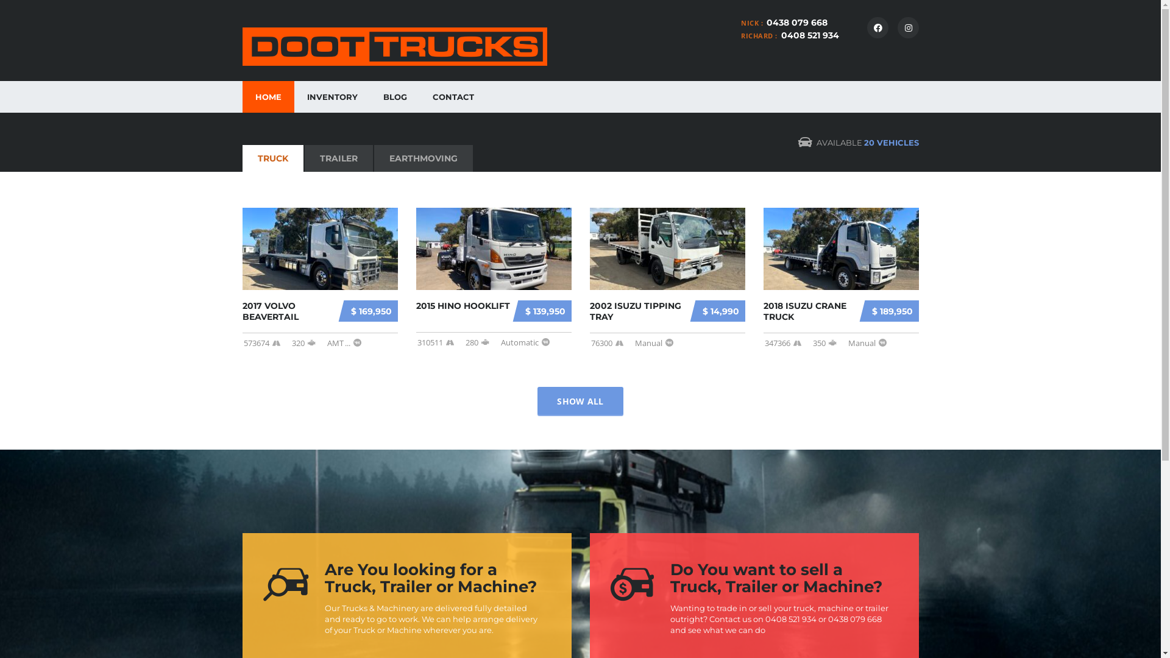  I want to click on BLOG, so click(395, 97).